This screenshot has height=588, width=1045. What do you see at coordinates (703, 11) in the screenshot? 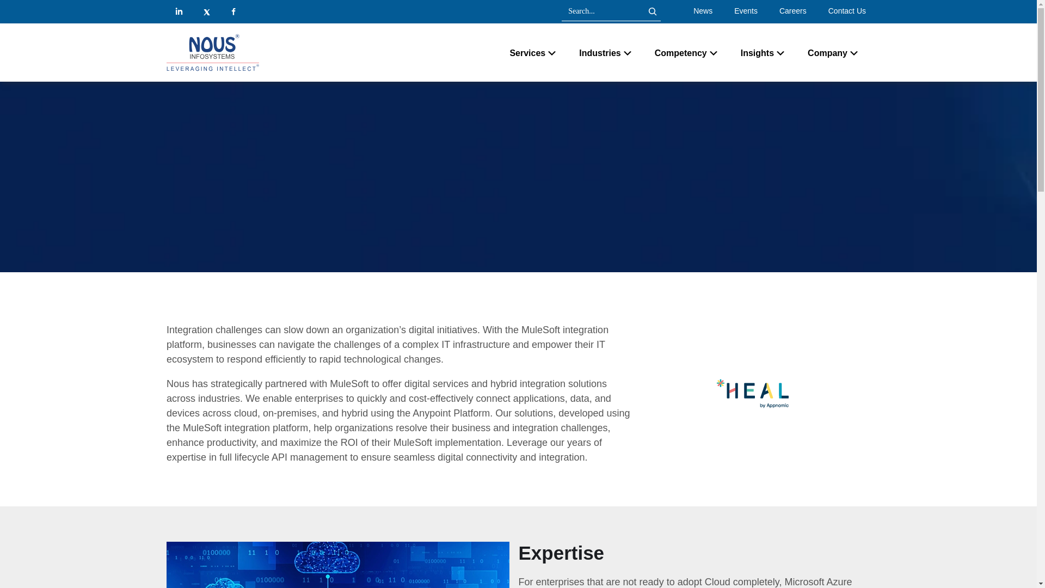
I see `News` at bounding box center [703, 11].